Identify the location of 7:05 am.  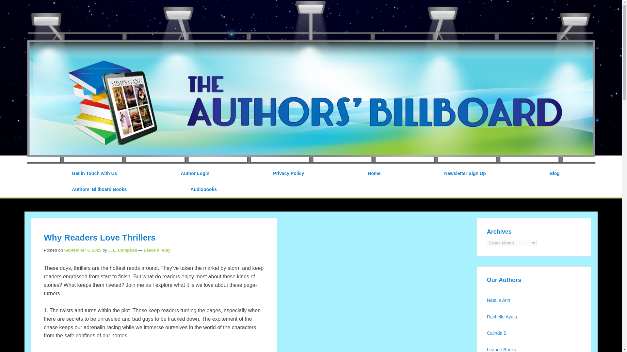
(82, 250).